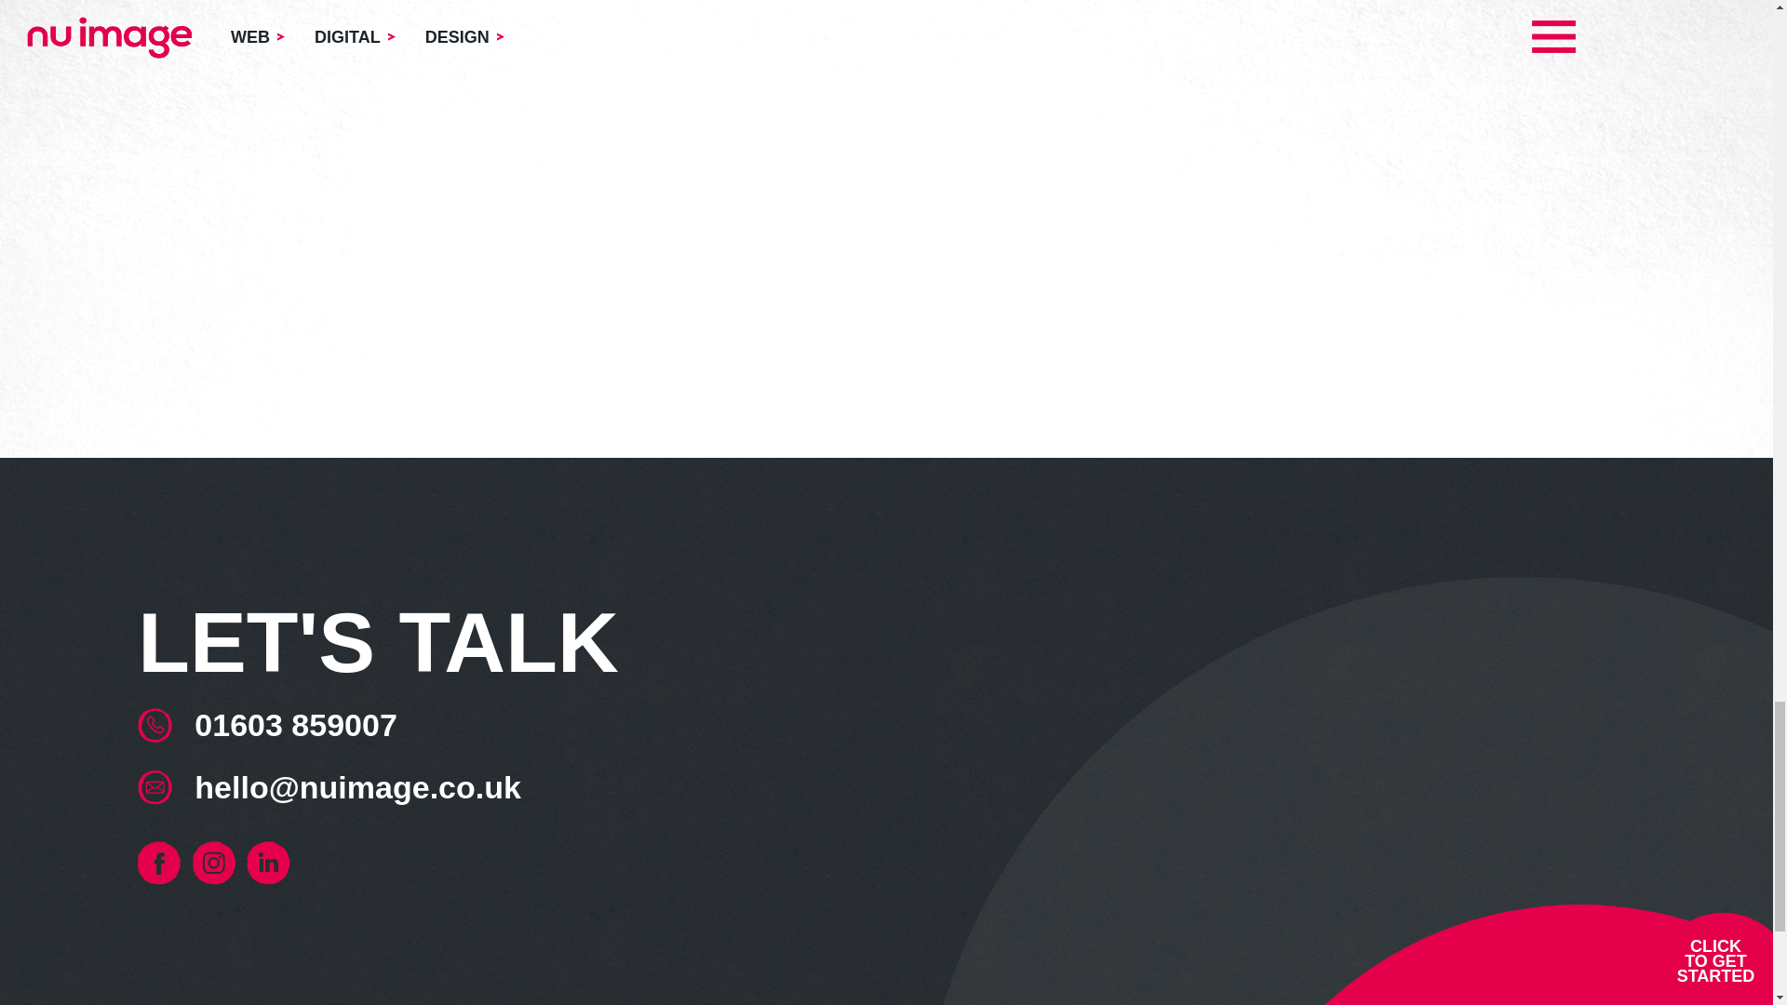  What do you see at coordinates (296, 724) in the screenshot?
I see `01603 859007` at bounding box center [296, 724].